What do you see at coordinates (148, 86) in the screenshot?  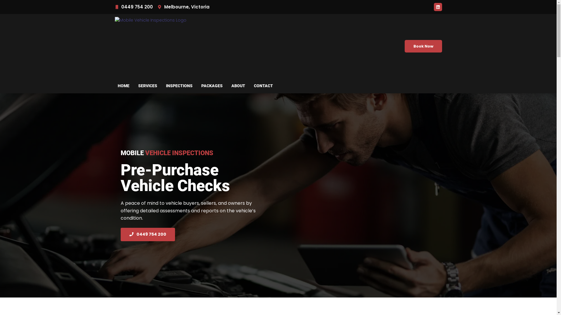 I see `SERVICES` at bounding box center [148, 86].